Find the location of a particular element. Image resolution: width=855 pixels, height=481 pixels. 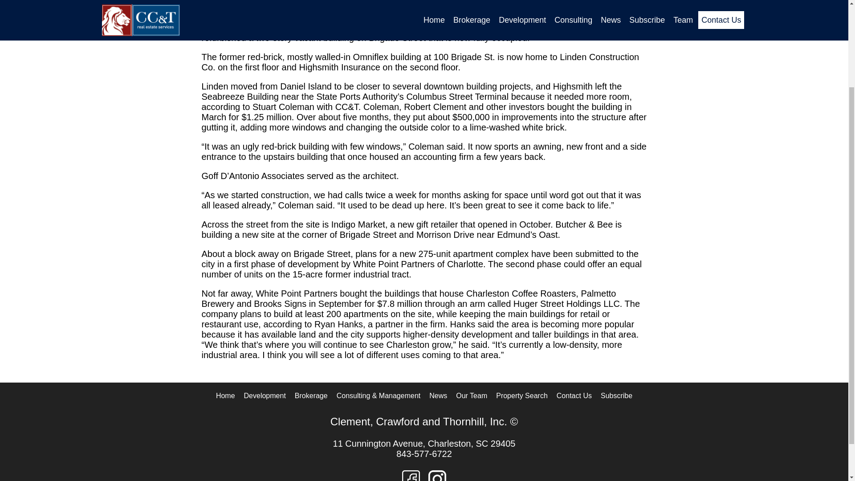

Our Team is located at coordinates (471, 396).